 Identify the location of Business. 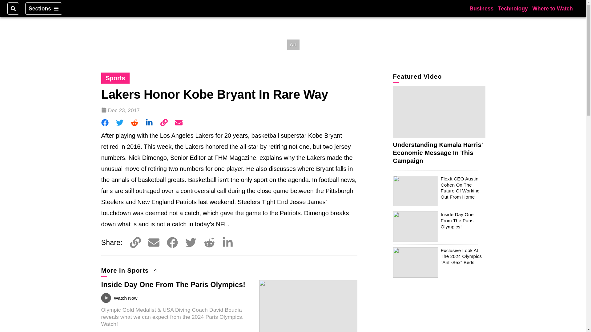
(481, 8).